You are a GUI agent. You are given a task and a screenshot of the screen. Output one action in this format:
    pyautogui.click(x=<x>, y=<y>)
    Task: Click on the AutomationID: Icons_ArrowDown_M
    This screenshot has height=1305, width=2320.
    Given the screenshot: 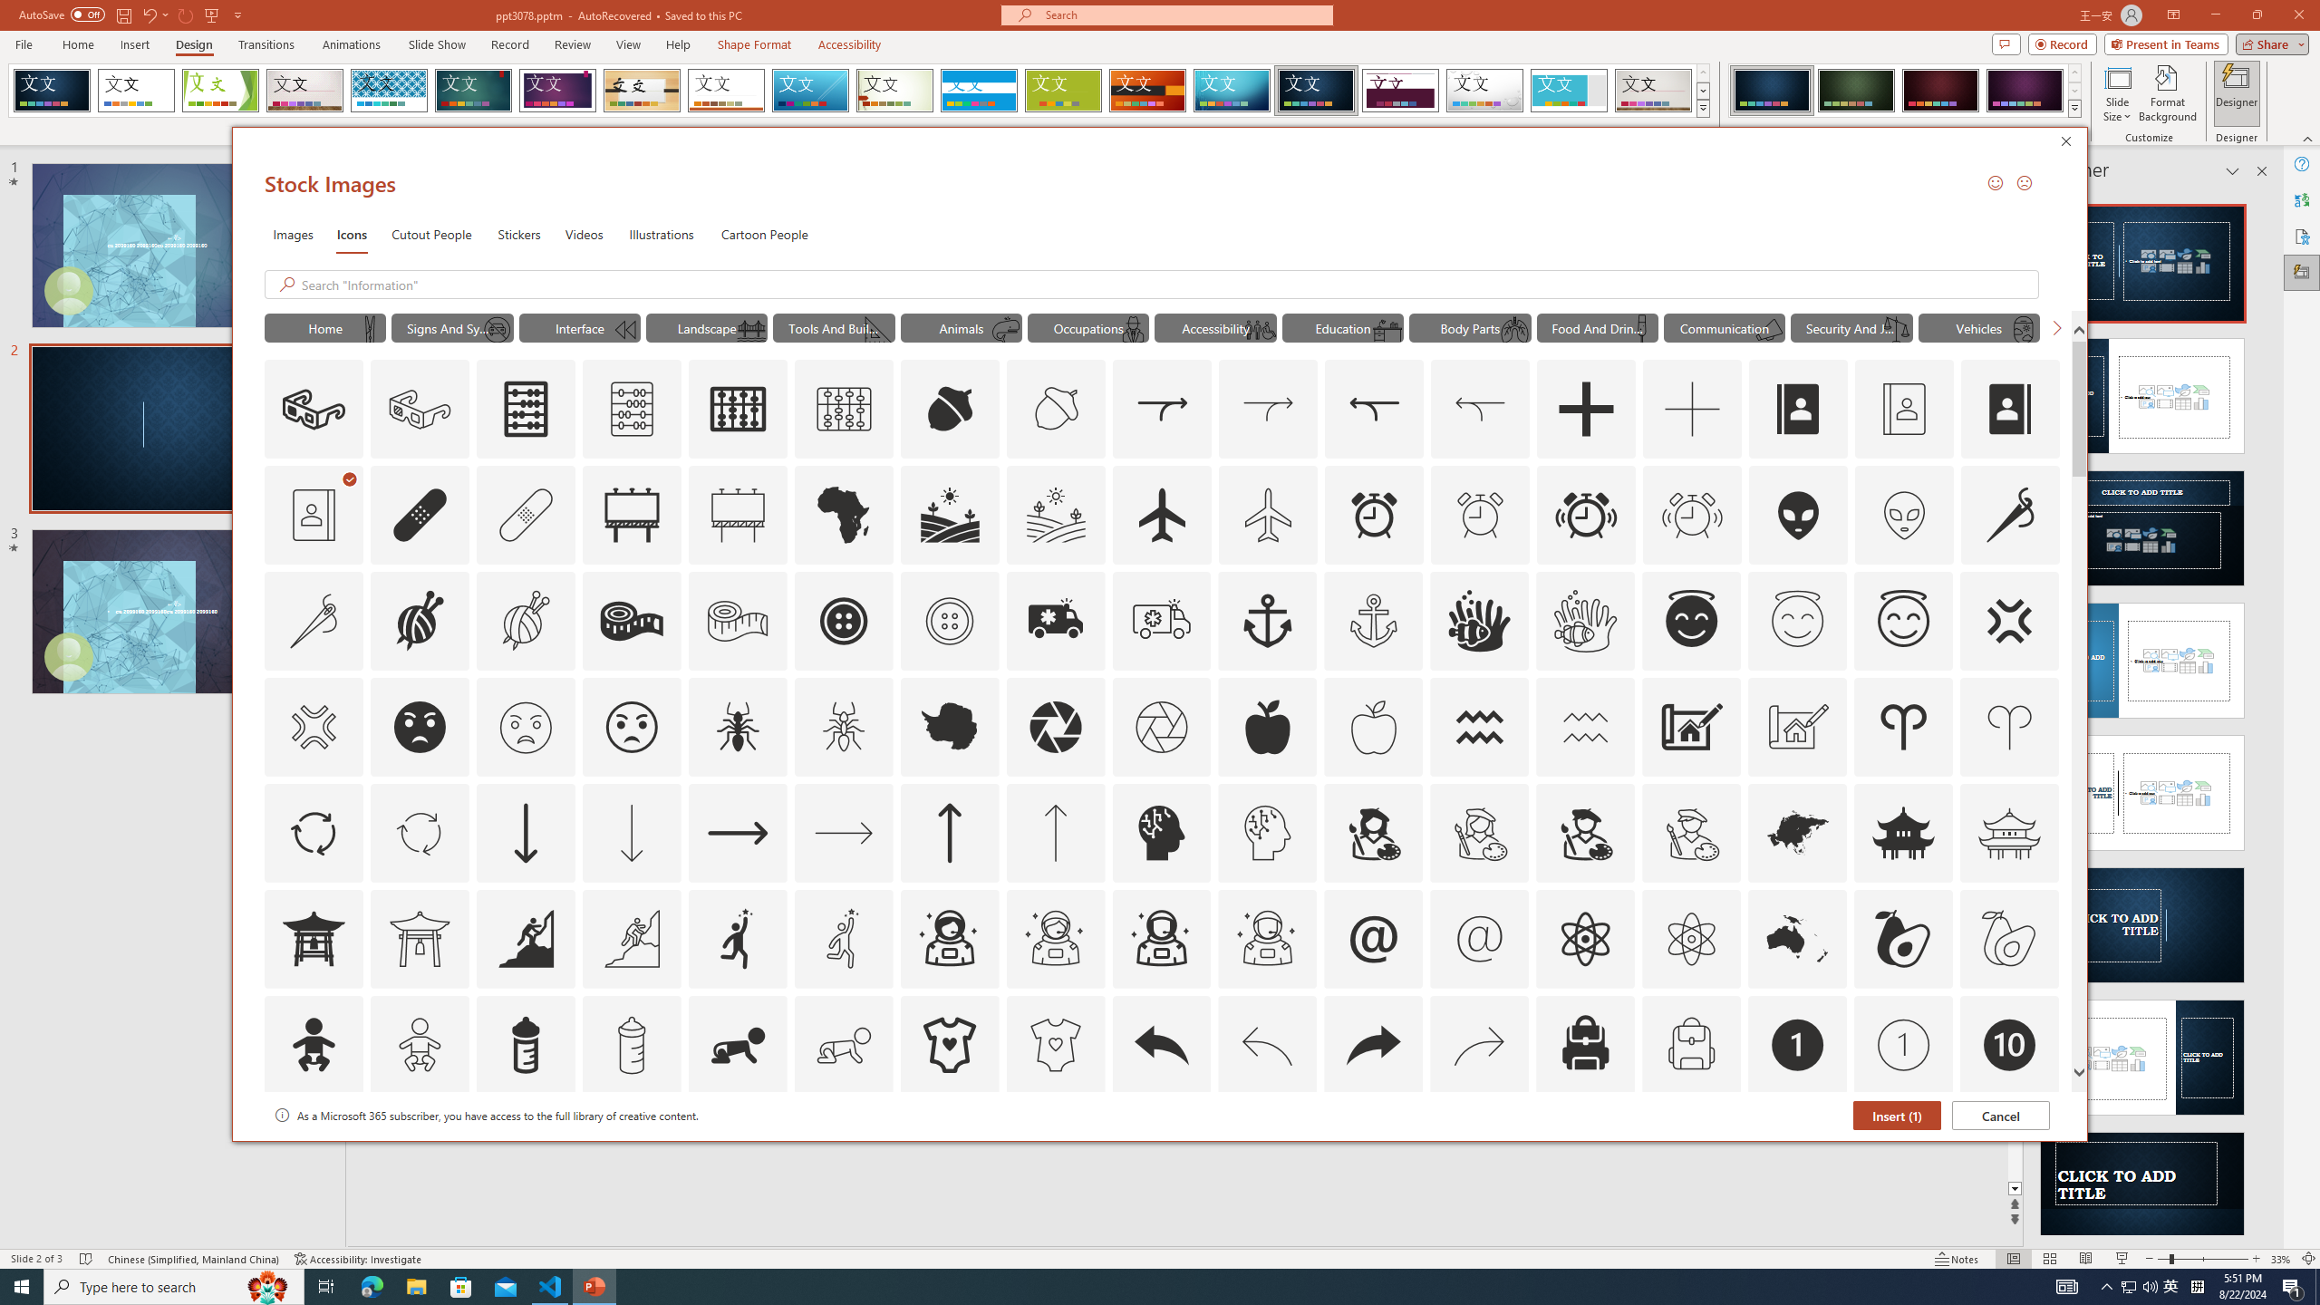 What is the action you would take?
    pyautogui.click(x=631, y=832)
    